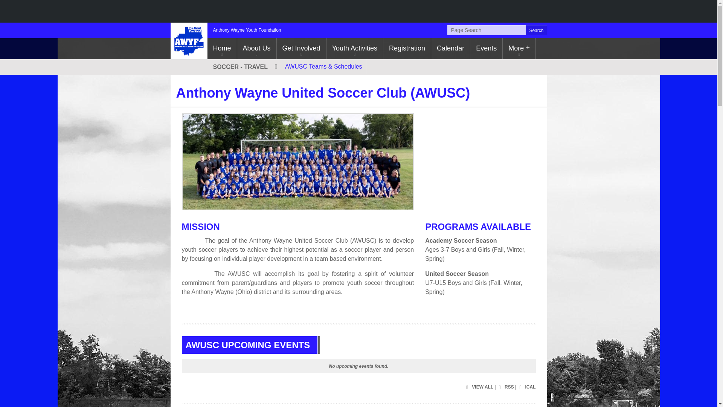 The image size is (723, 407). What do you see at coordinates (221, 48) in the screenshot?
I see `Home` at bounding box center [221, 48].